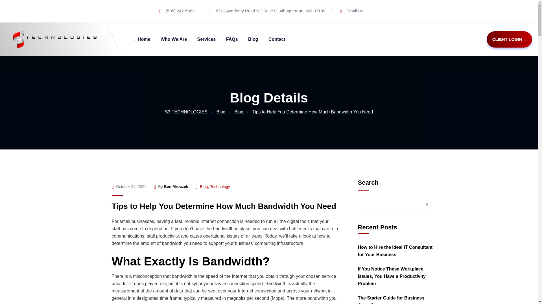 The image size is (542, 304). Describe the element at coordinates (186, 112) in the screenshot. I see `S3 TECHNOLOGIES` at that location.